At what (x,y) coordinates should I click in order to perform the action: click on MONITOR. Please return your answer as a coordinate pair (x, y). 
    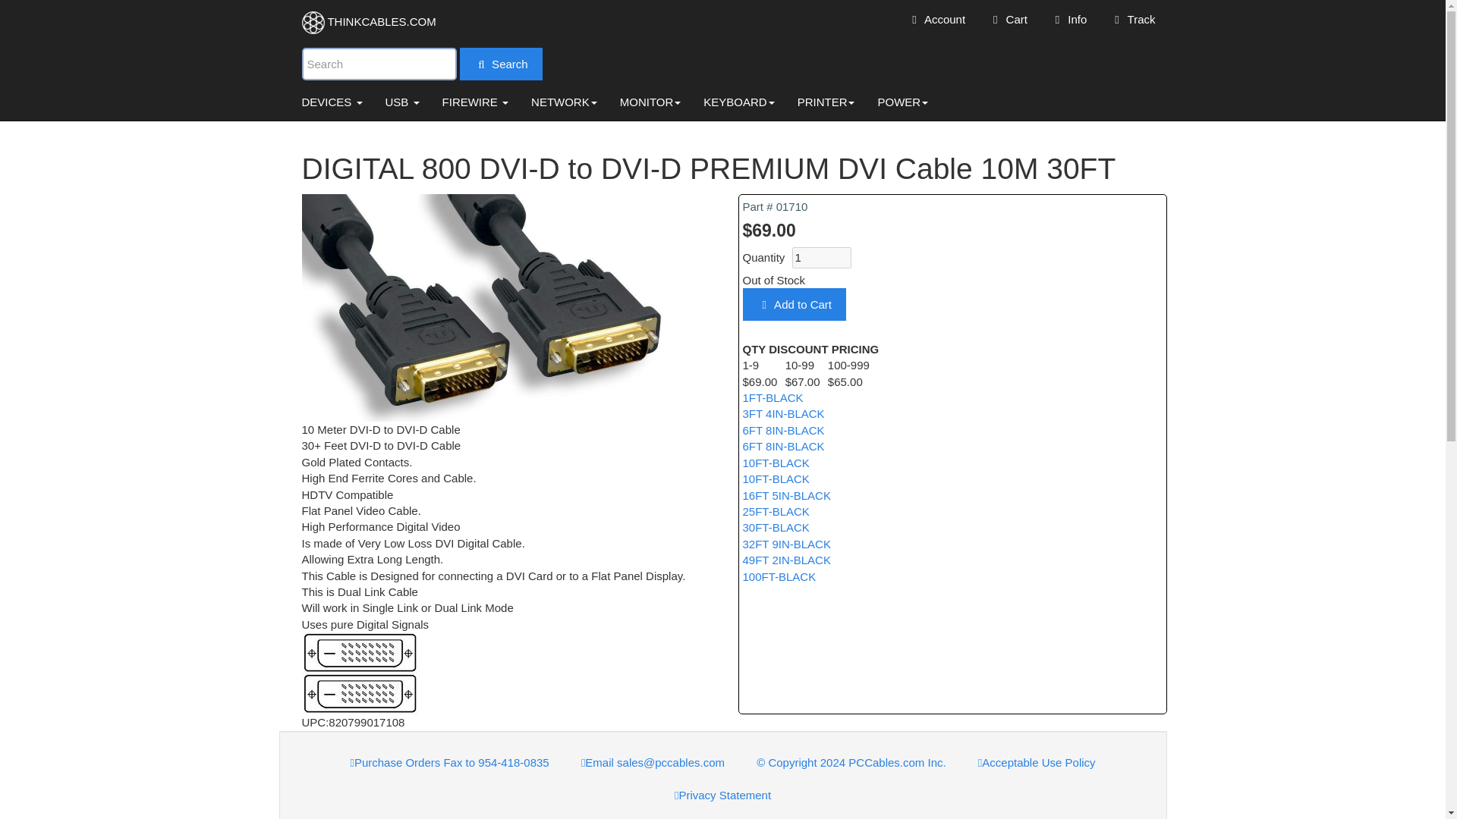
    Looking at the image, I should click on (651, 102).